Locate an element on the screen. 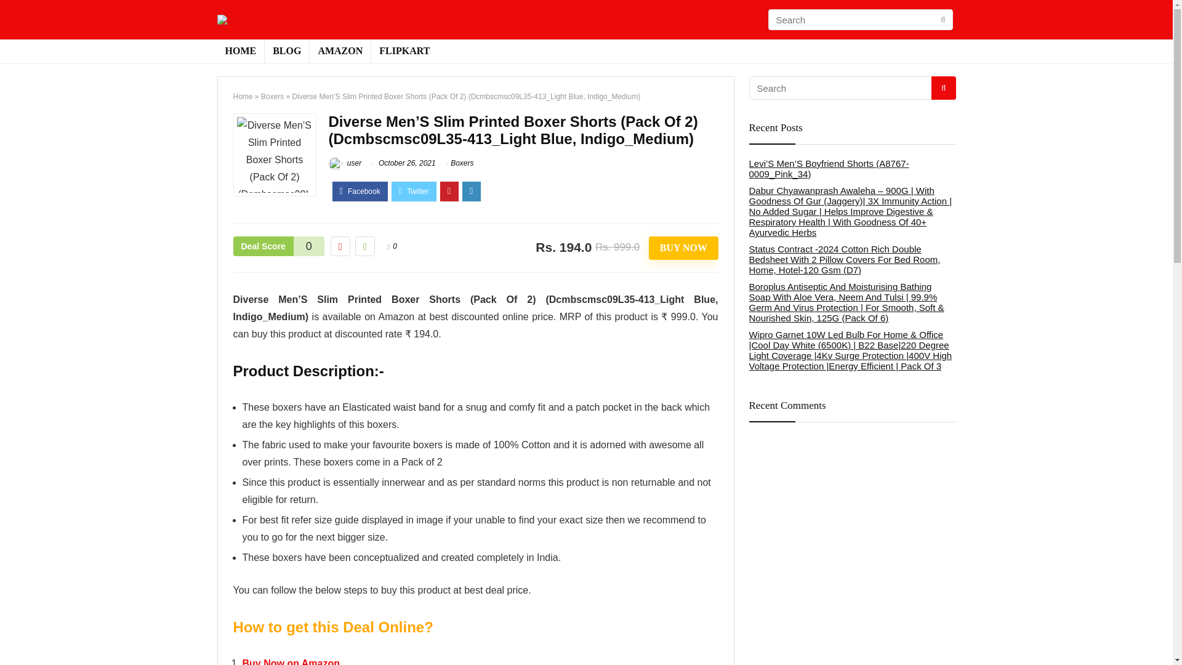 This screenshot has width=1182, height=665. Vote up is located at coordinates (364, 246).